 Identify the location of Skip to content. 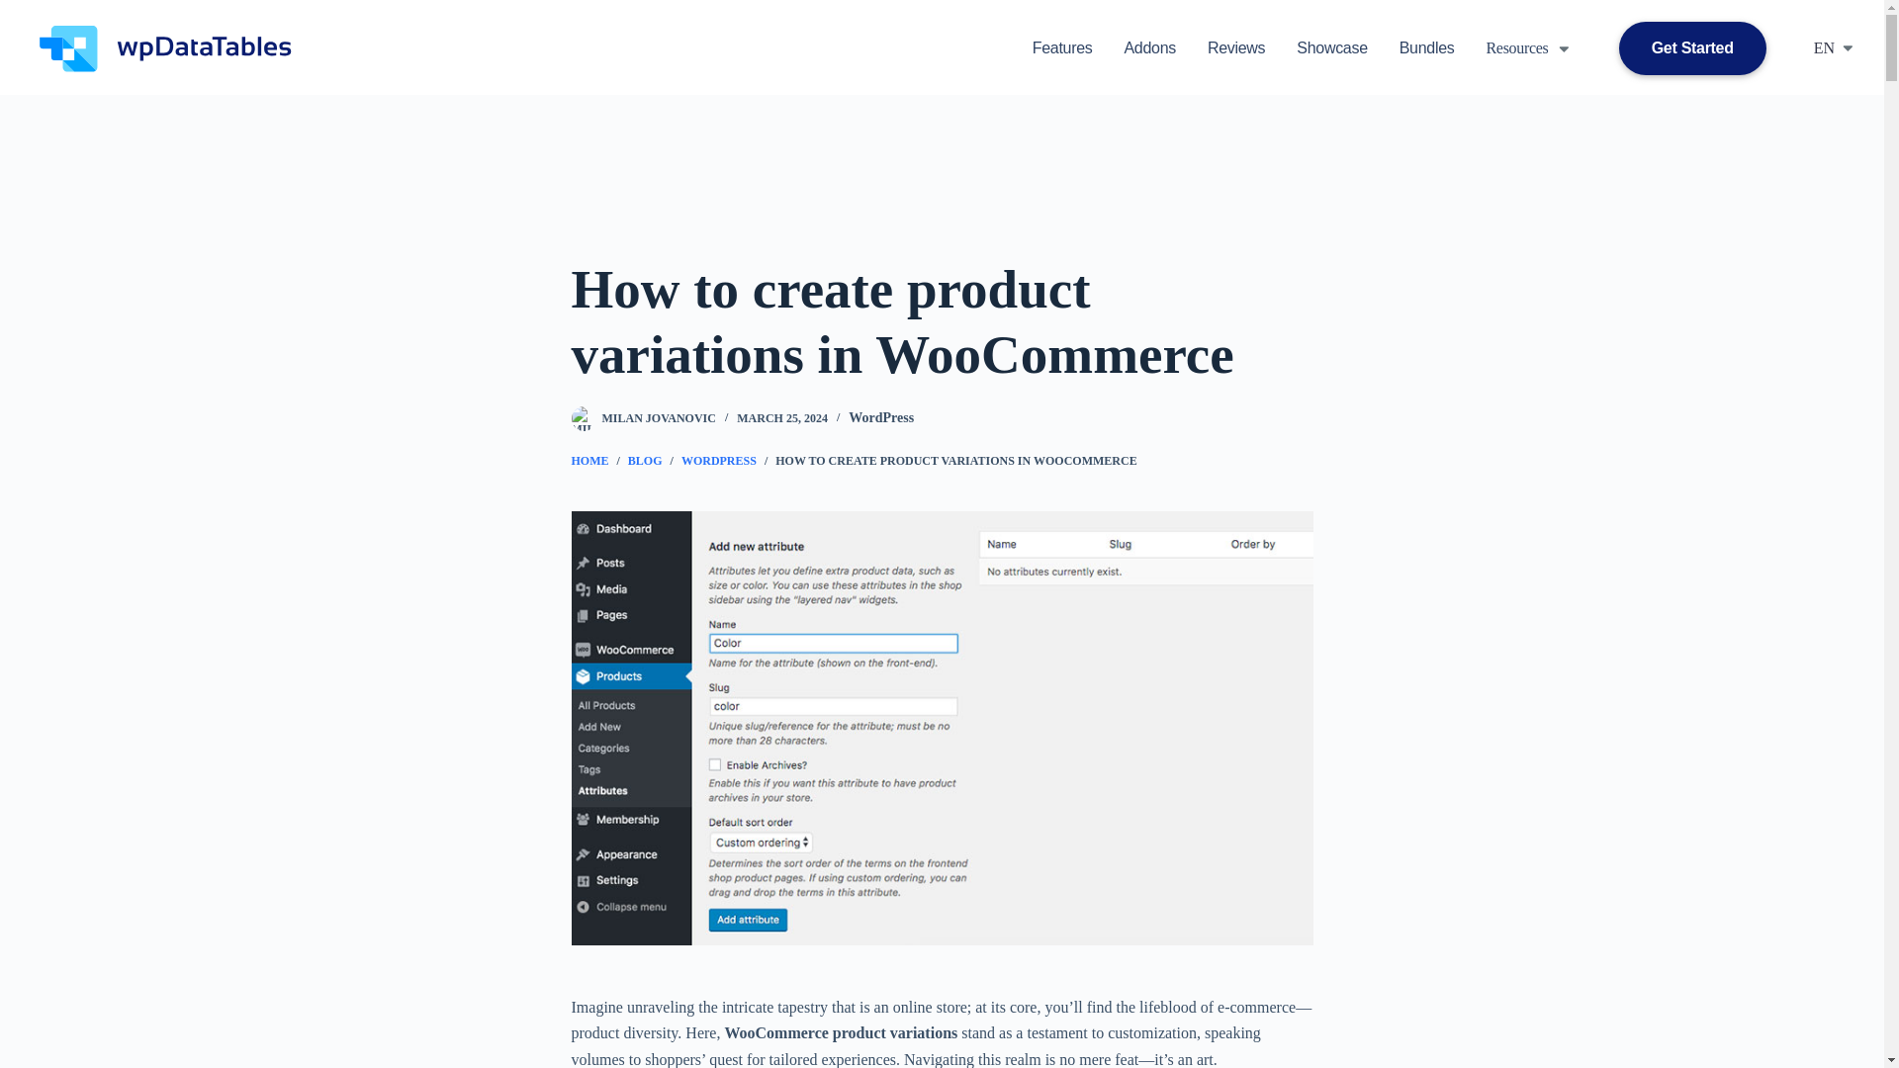
(20, 10).